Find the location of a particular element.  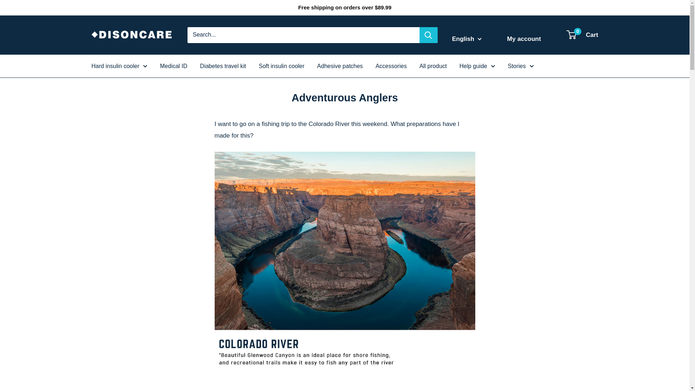

DISONCARE is located at coordinates (132, 35).